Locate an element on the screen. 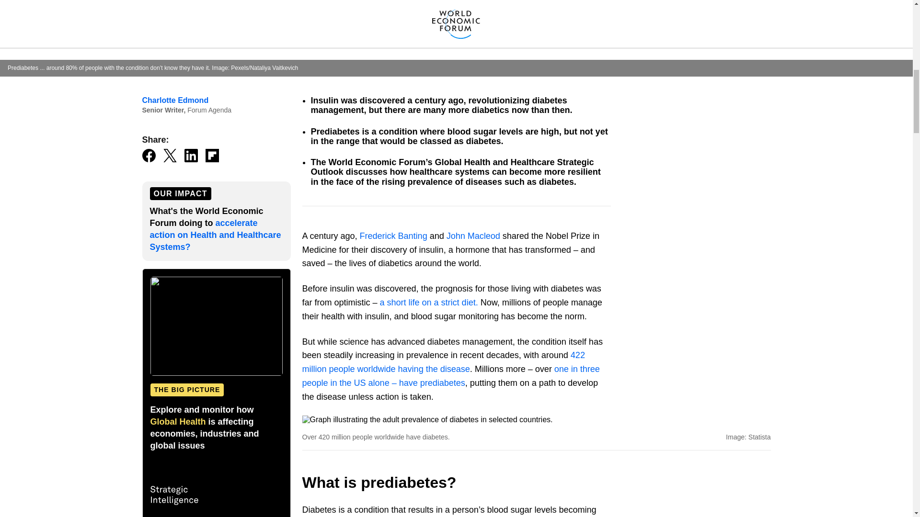 The height and width of the screenshot is (517, 920). a short life on a strict diet. is located at coordinates (429, 303).